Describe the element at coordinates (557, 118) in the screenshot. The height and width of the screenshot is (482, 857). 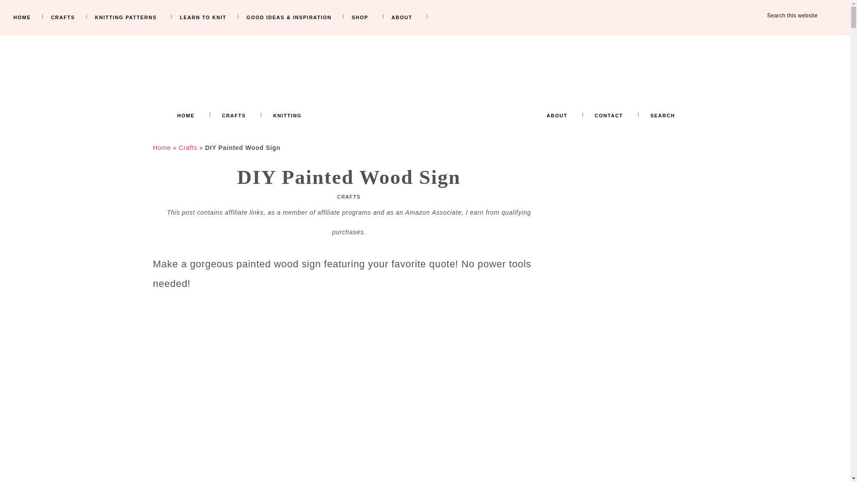
I see `ABOUT` at that location.